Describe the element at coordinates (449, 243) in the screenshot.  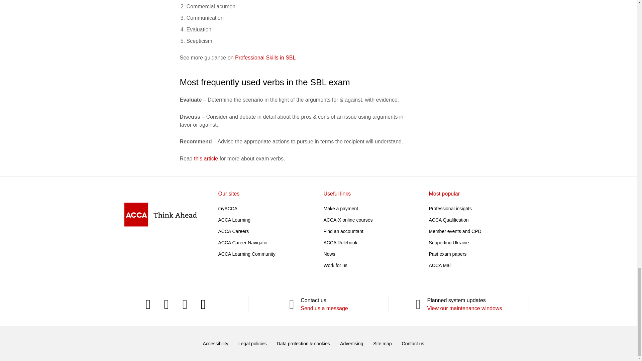
I see `Supporting Ukraine` at that location.